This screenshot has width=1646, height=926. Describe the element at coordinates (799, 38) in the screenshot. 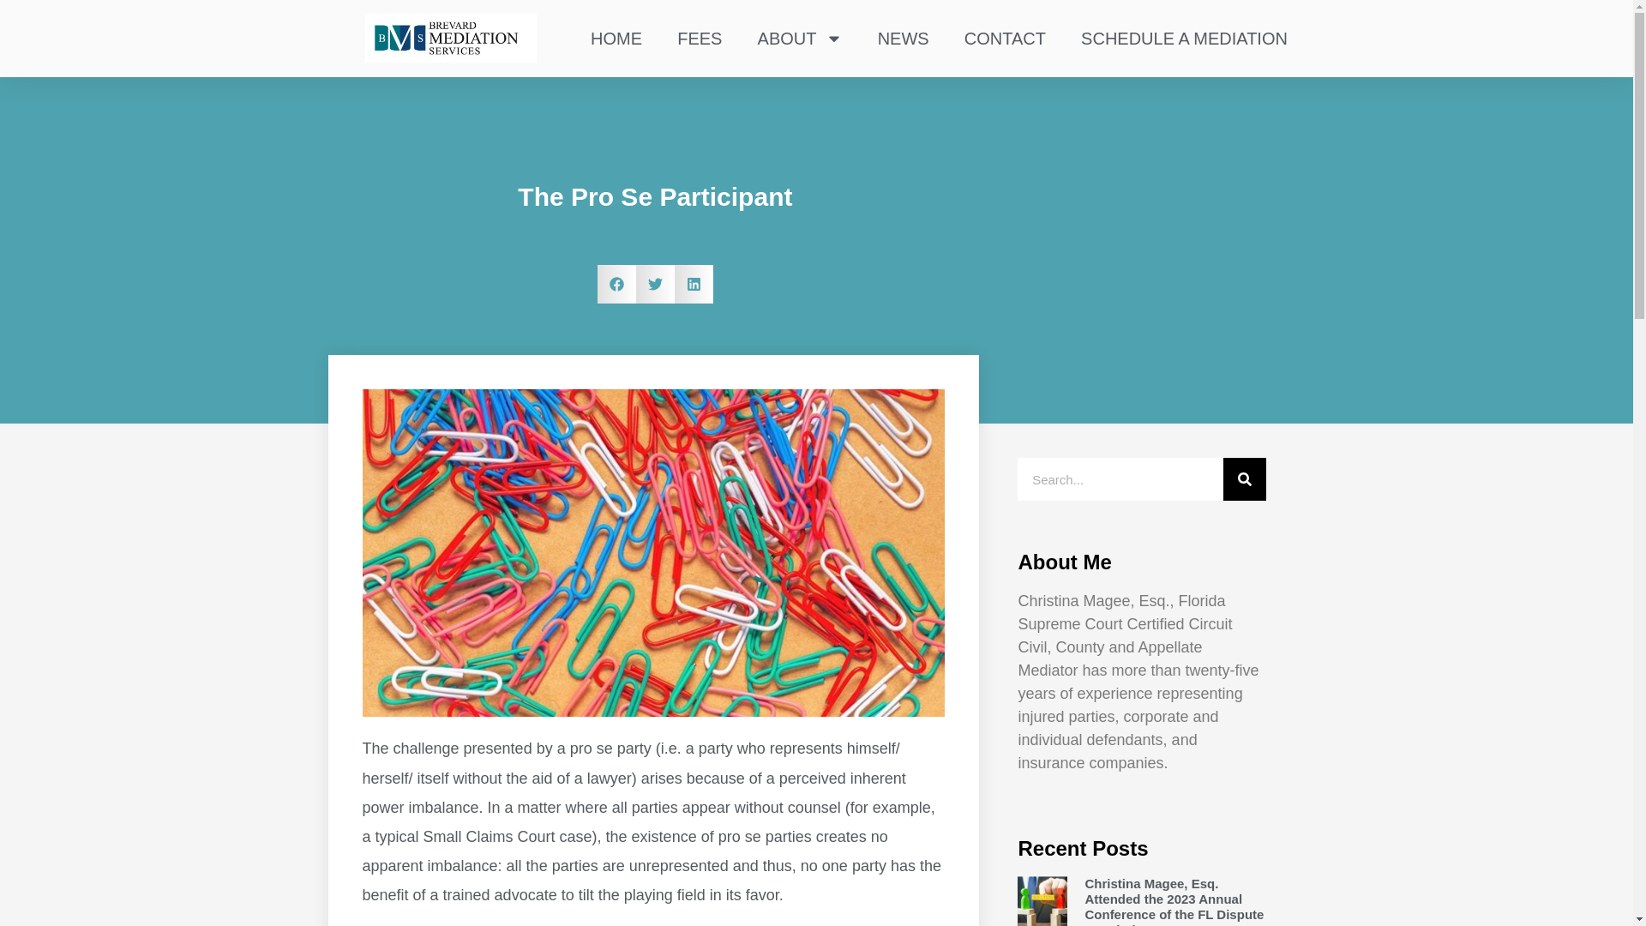

I see `ABOUT` at that location.